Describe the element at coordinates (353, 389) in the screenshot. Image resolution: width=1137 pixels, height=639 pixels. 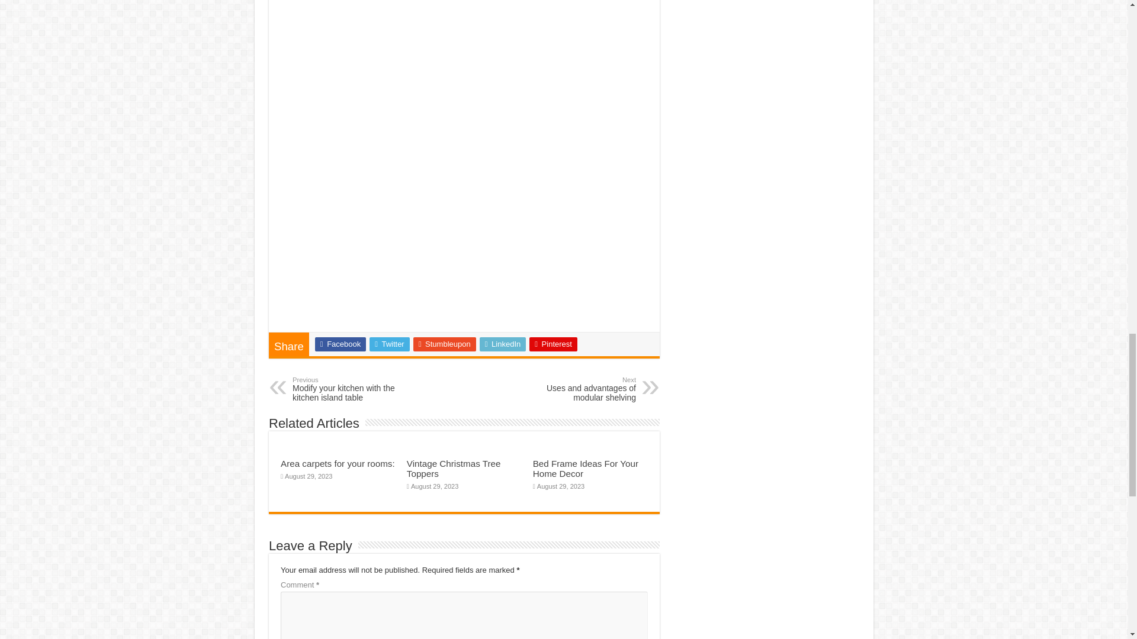
I see `LinkedIn` at that location.